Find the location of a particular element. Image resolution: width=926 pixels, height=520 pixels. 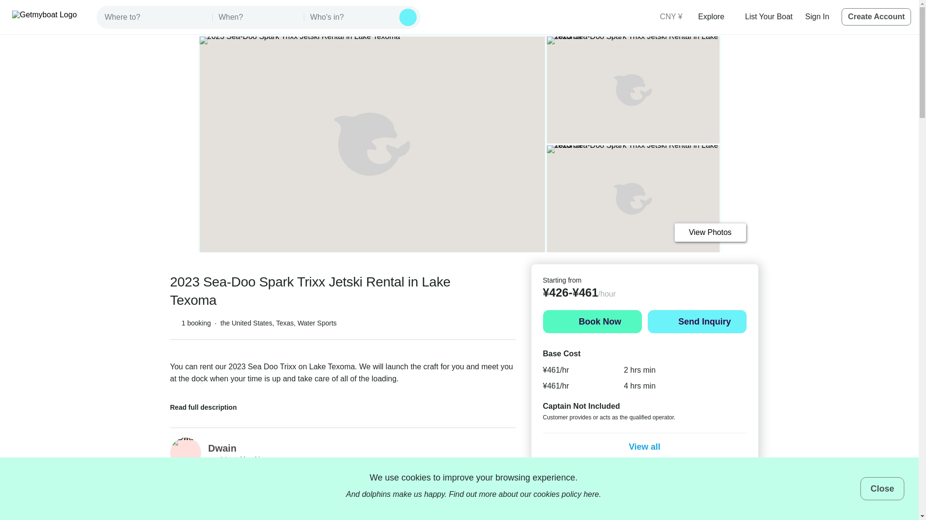

Read full description is located at coordinates (209, 404).